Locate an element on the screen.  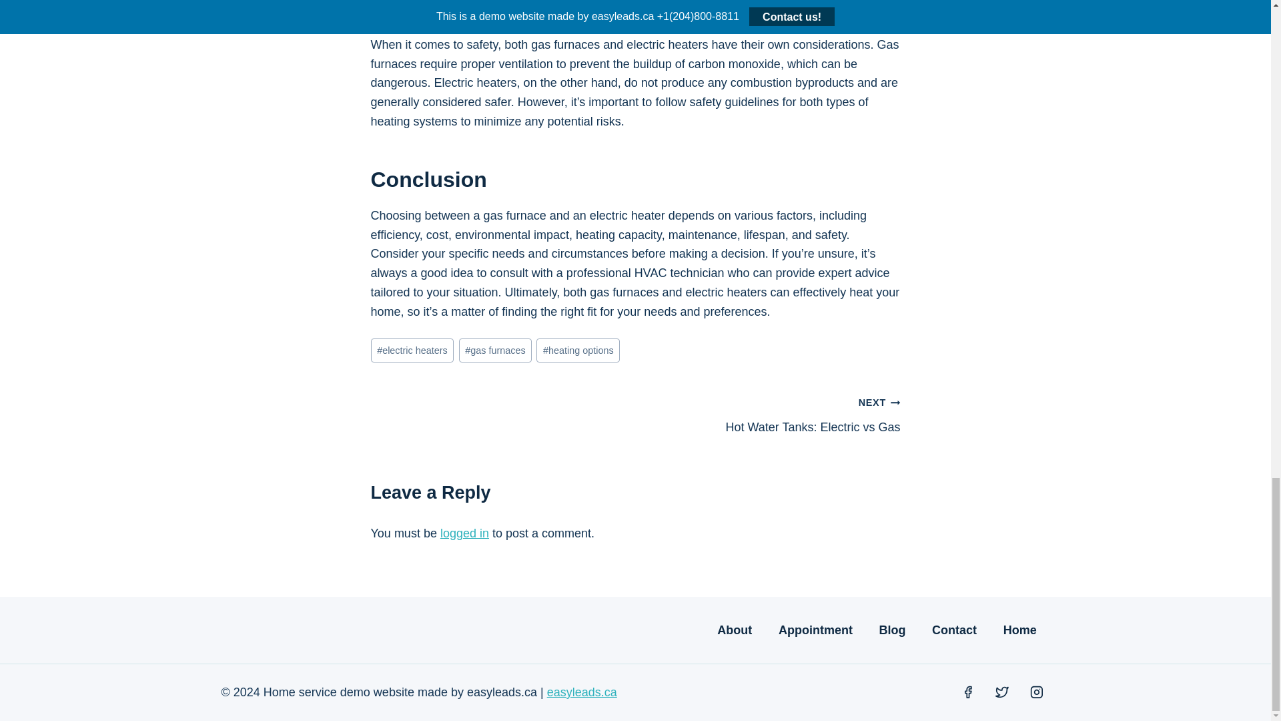
easyleads.ca is located at coordinates (495, 350).